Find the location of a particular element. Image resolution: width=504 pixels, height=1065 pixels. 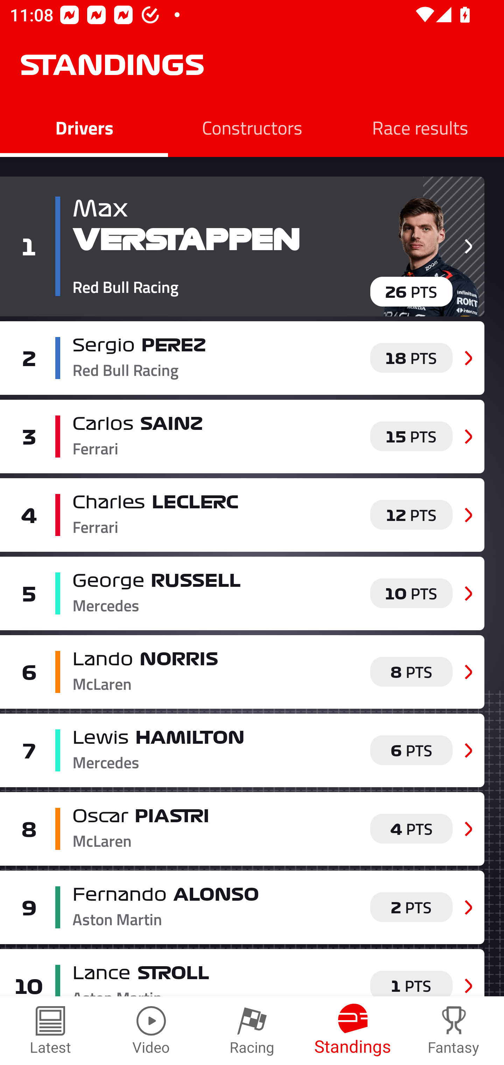

Video is located at coordinates (151, 1031).